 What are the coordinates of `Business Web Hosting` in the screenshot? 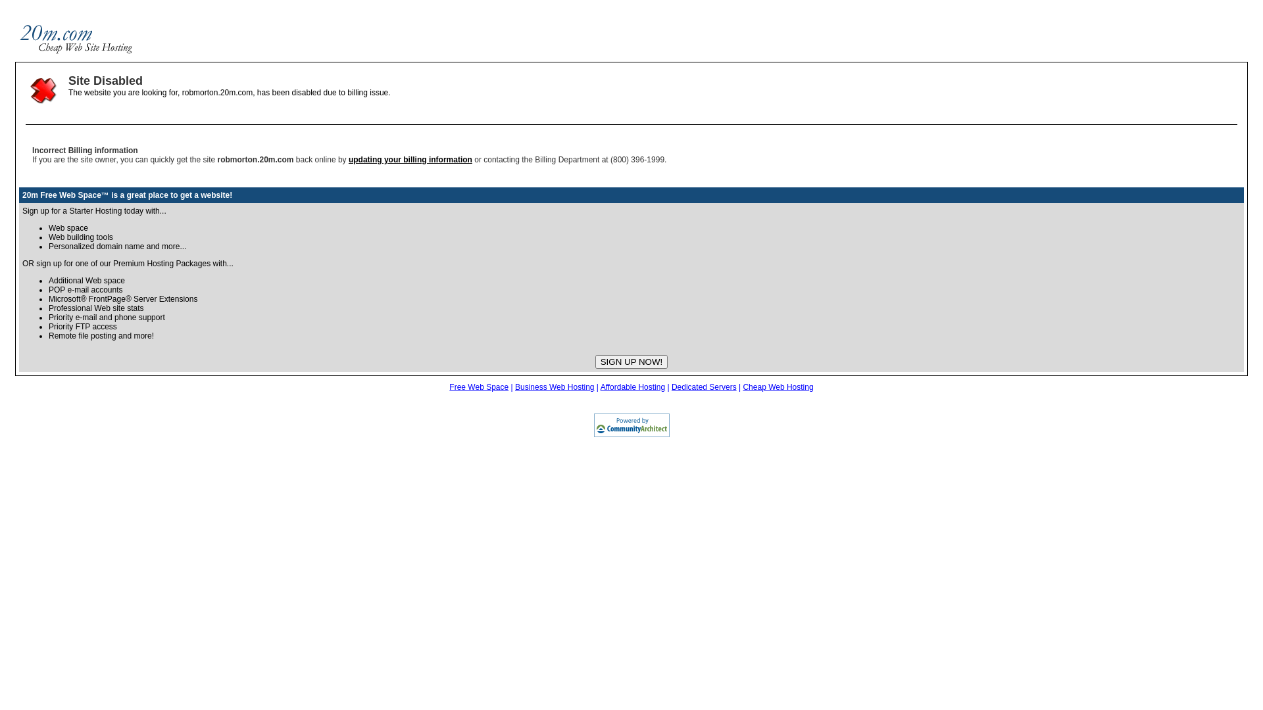 It's located at (555, 387).